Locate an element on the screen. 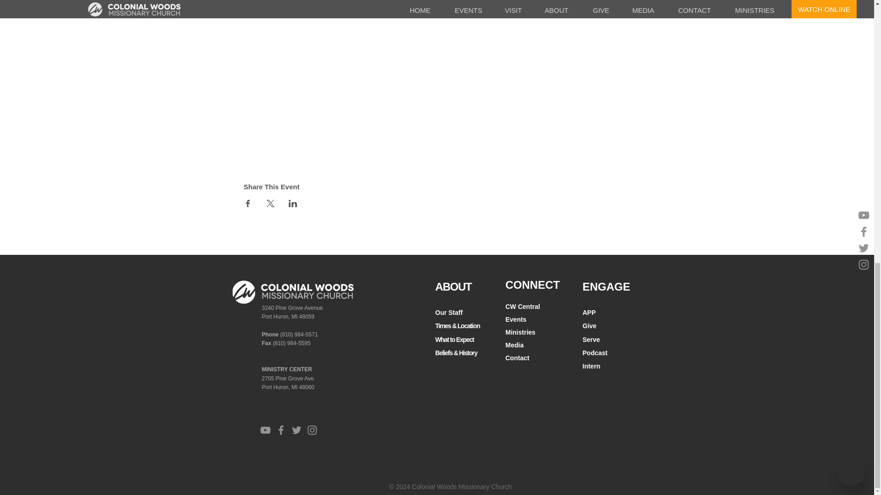 This screenshot has width=881, height=495. Events is located at coordinates (516, 318).